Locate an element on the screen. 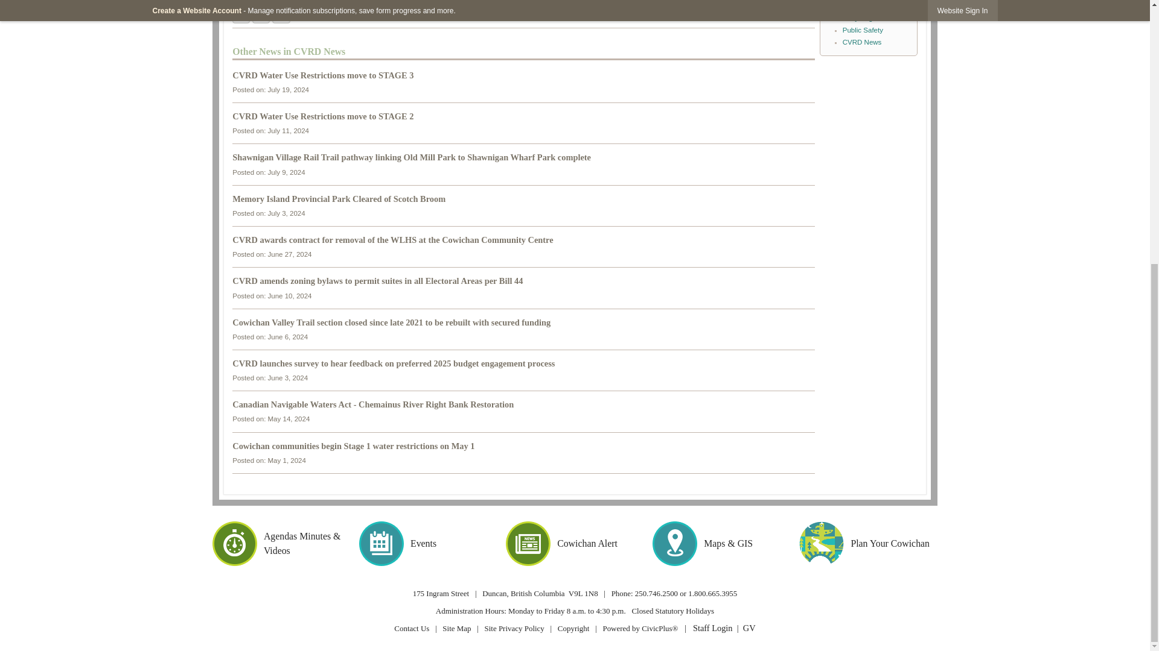  Memory Island Provincial Park Cleared of Scotch Broom is located at coordinates (339, 199).